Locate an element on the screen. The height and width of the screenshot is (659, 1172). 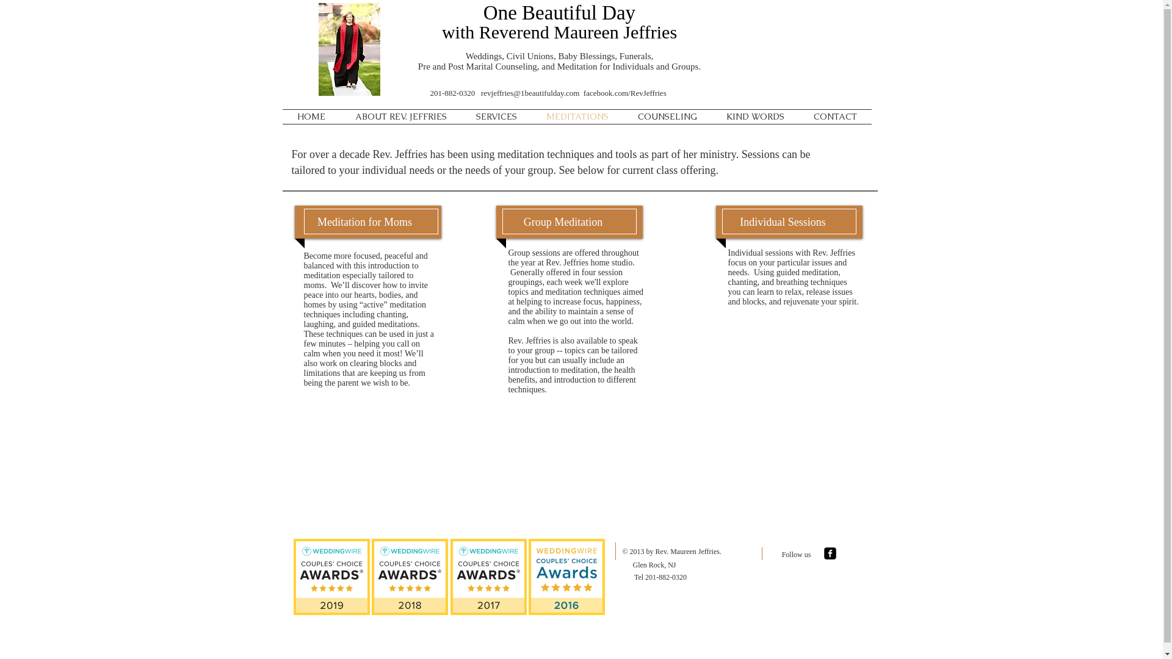
HOME is located at coordinates (311, 117).